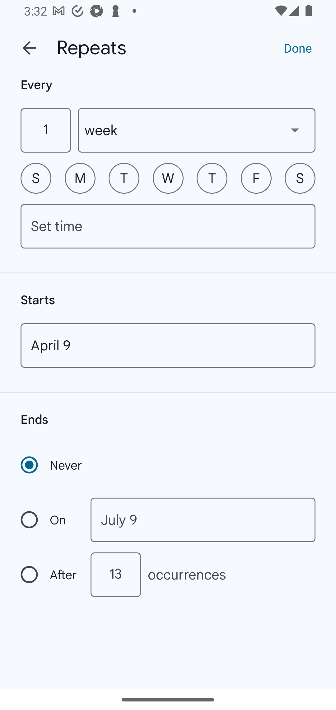 This screenshot has height=710, width=336. What do you see at coordinates (115, 575) in the screenshot?
I see `13` at bounding box center [115, 575].